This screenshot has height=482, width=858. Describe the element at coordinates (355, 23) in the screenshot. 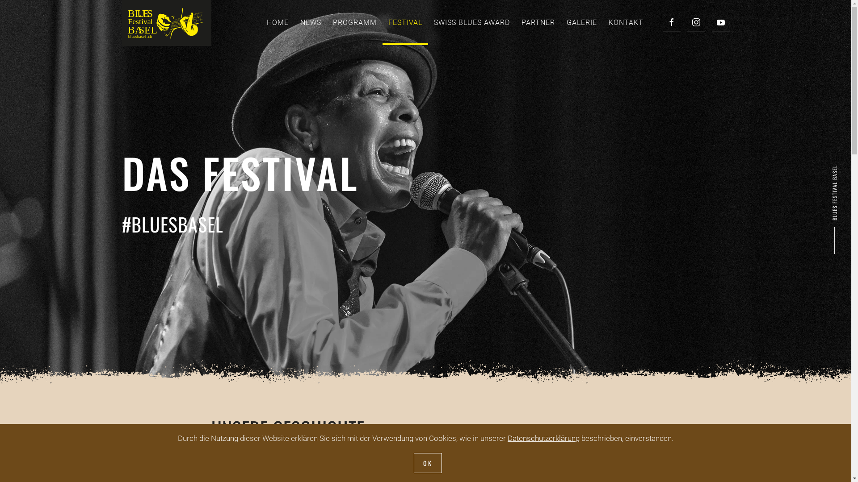

I see `PROGRAMM` at that location.